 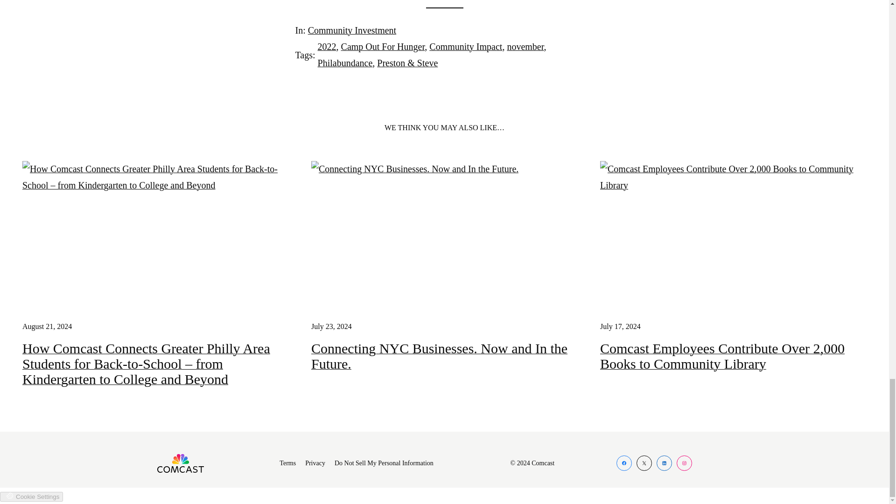 I want to click on Connecting NYC Businesses. Now and In the Future., so click(x=444, y=356).